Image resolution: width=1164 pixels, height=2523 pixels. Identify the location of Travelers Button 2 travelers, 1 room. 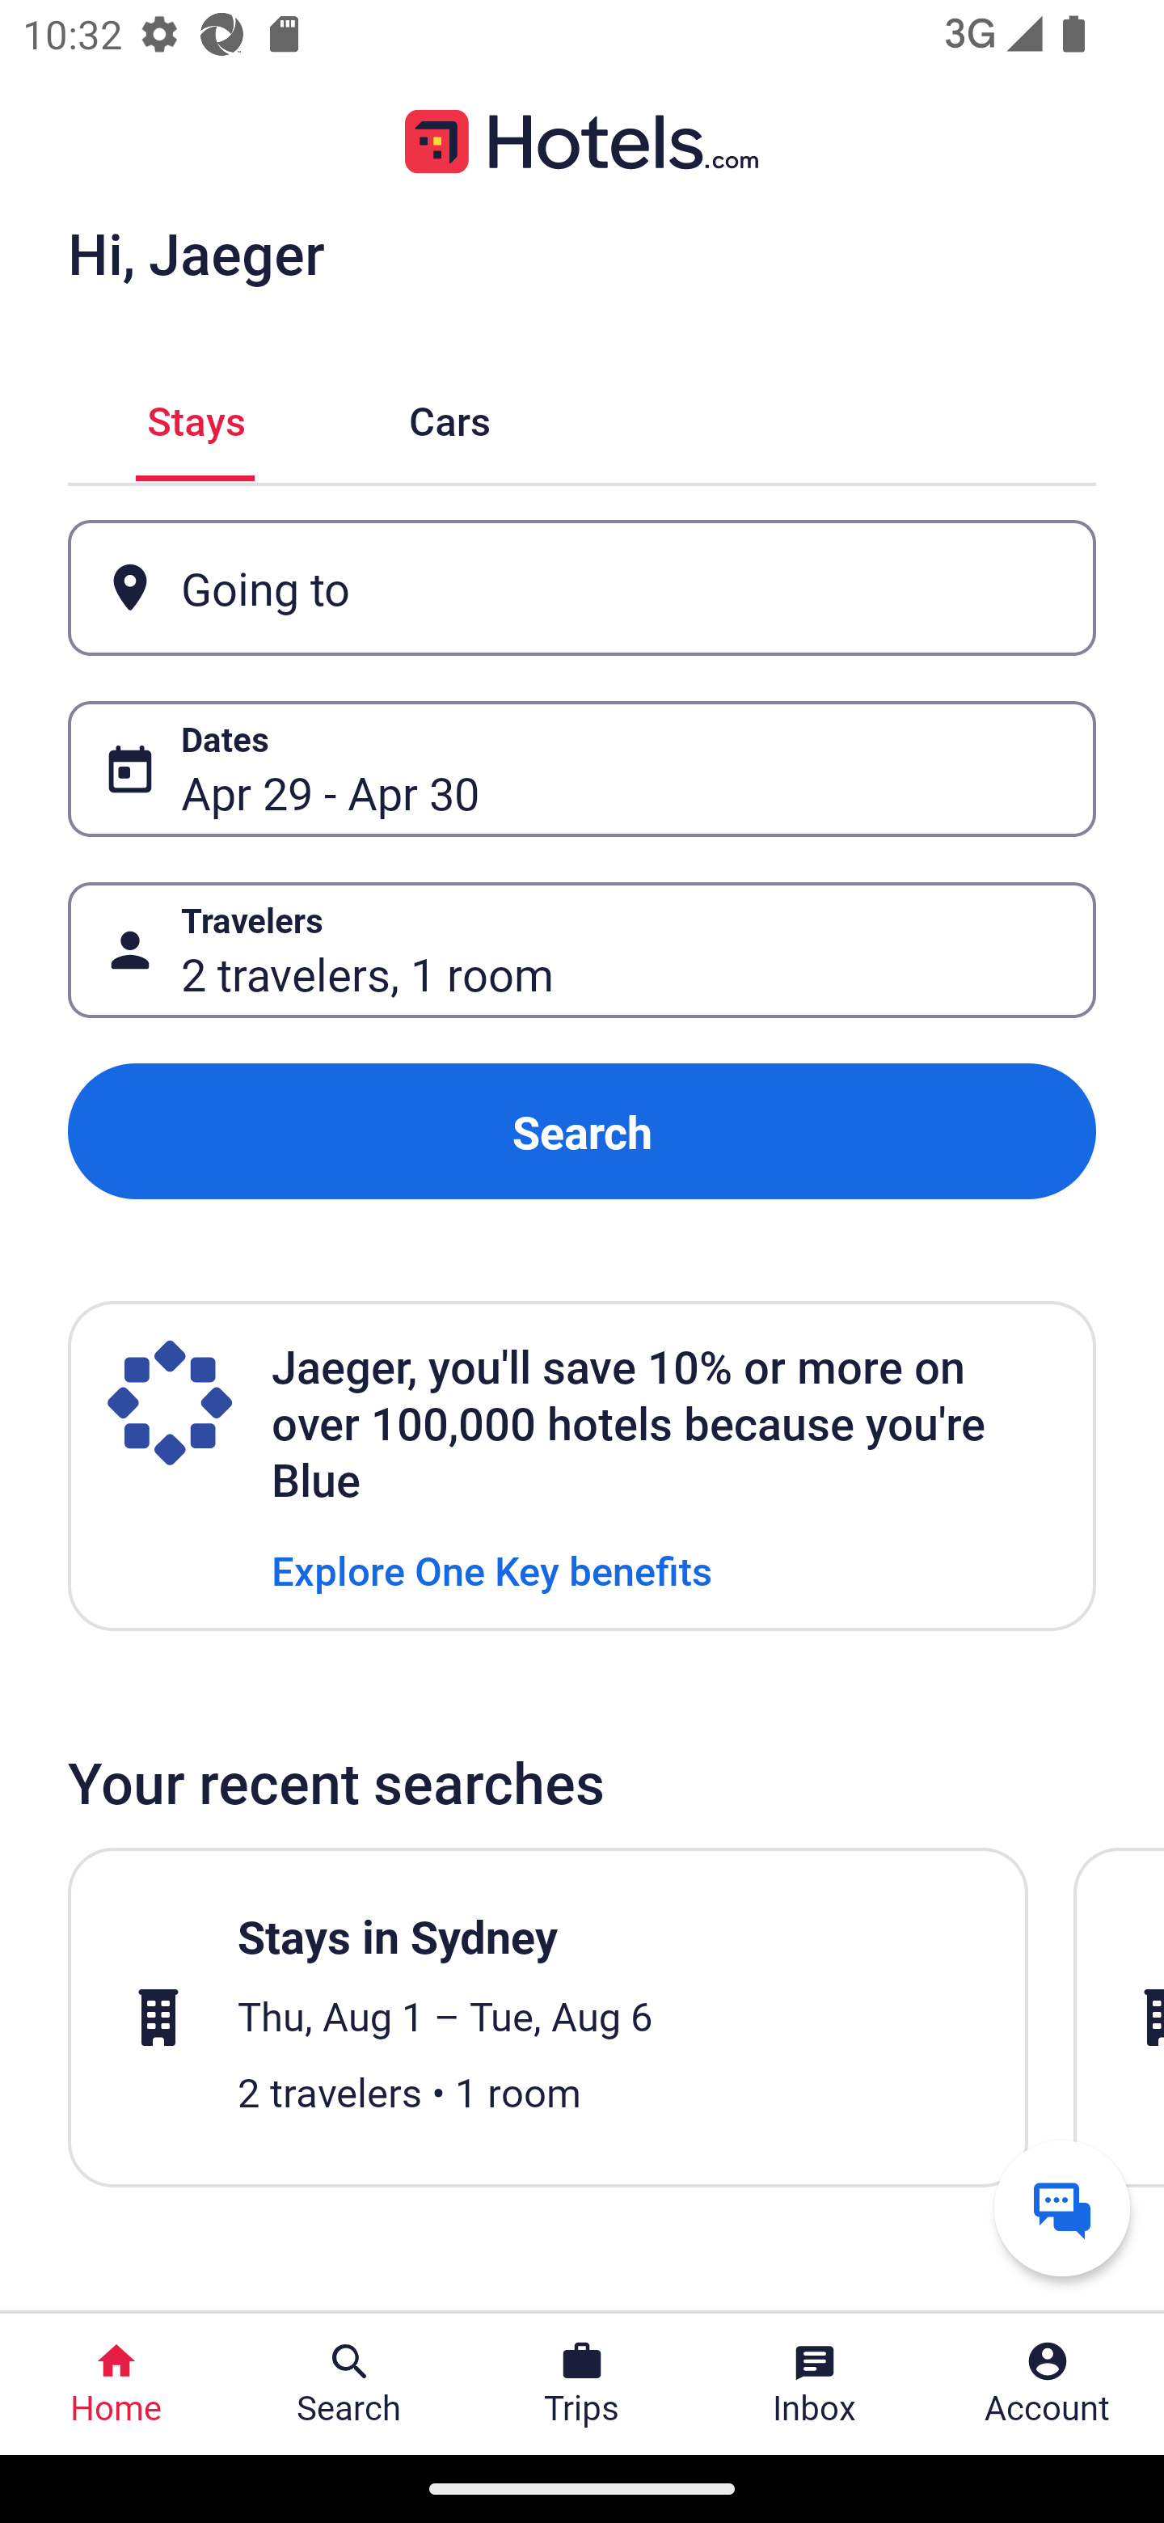
(582, 951).